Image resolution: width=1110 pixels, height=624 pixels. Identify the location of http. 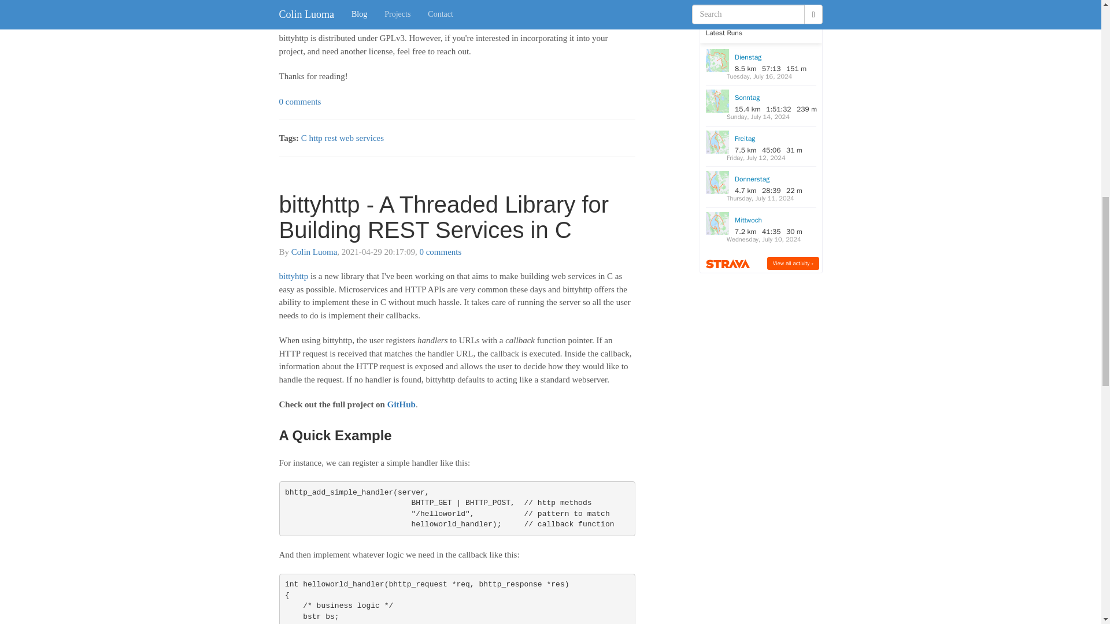
(314, 138).